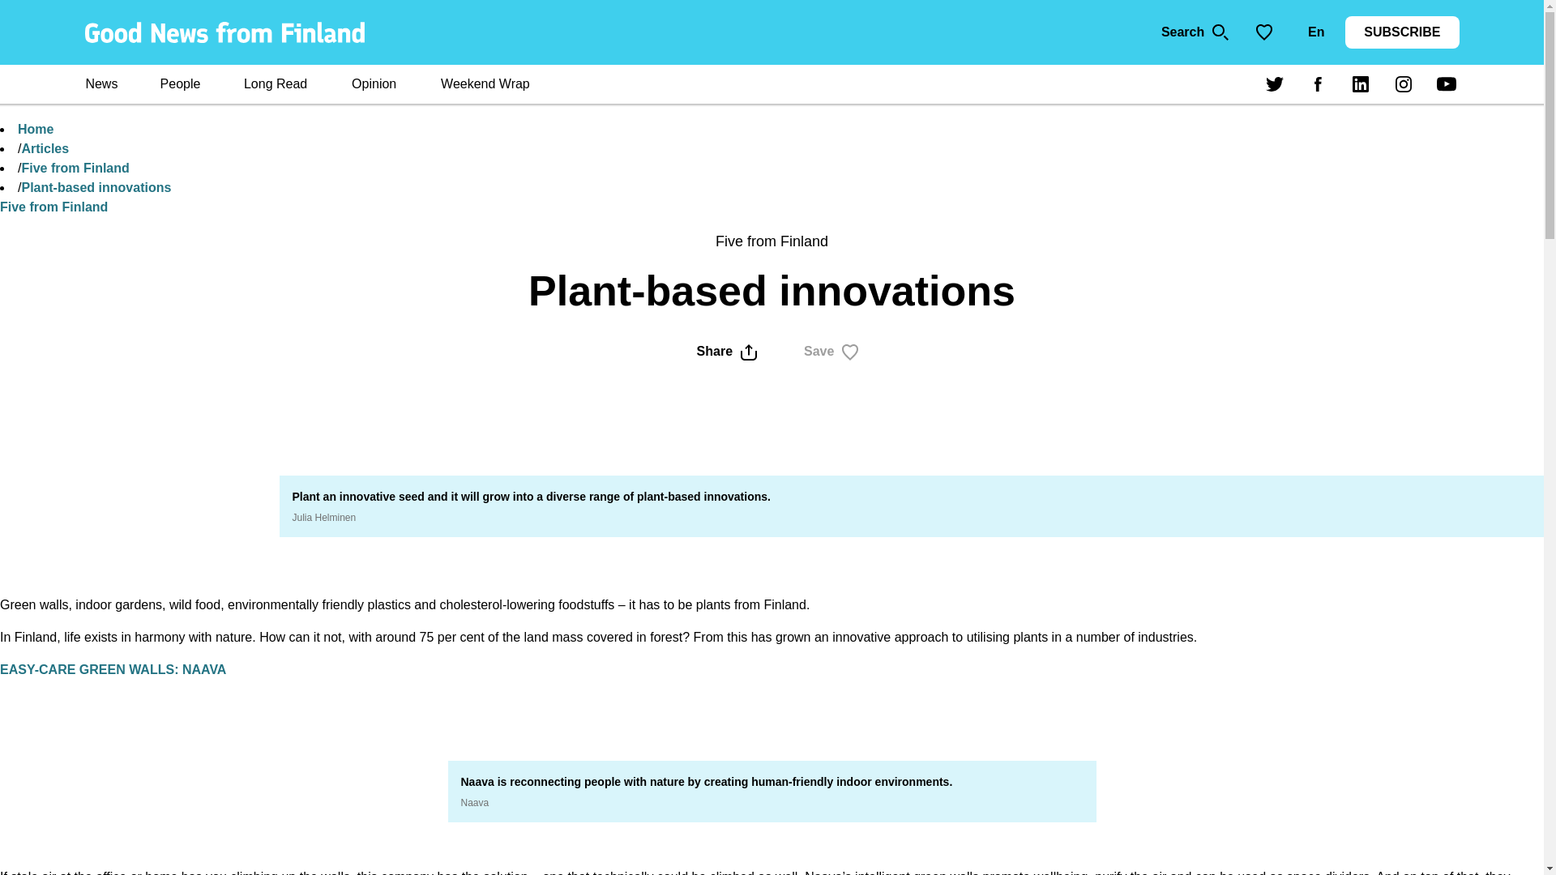 This screenshot has width=1556, height=875. What do you see at coordinates (373, 85) in the screenshot?
I see `Opinion` at bounding box center [373, 85].